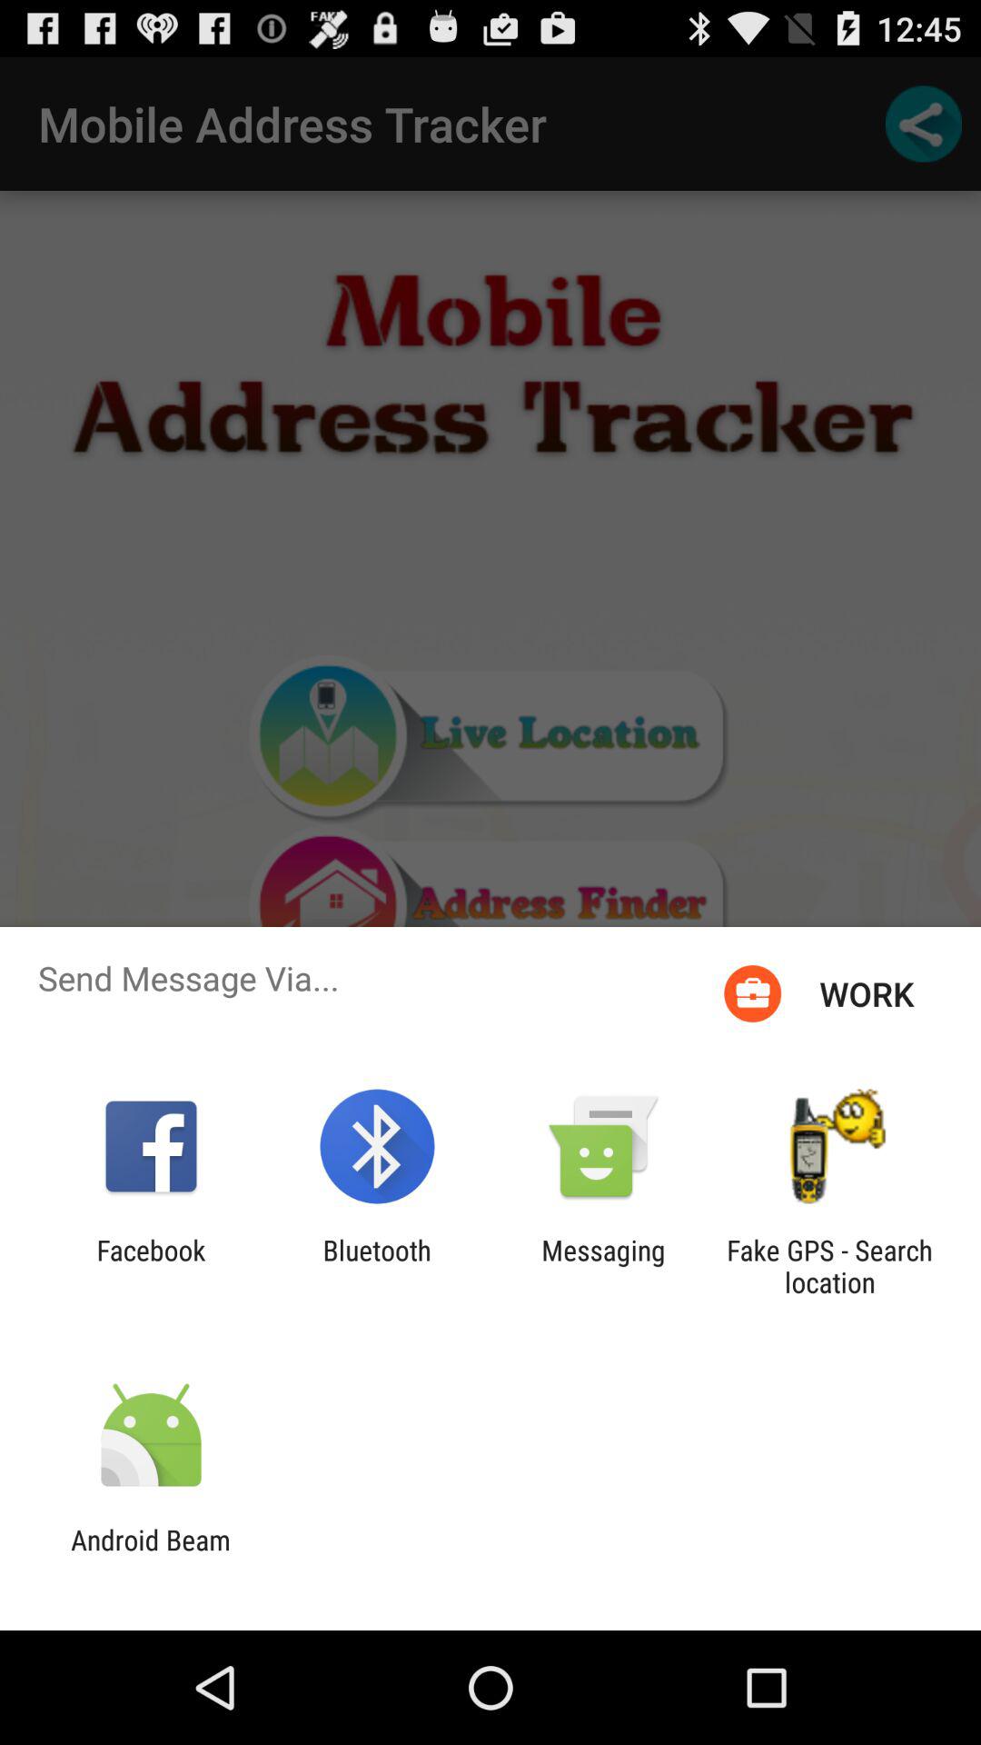  Describe the element at coordinates (603, 1266) in the screenshot. I see `launch app next to the bluetooth icon` at that location.